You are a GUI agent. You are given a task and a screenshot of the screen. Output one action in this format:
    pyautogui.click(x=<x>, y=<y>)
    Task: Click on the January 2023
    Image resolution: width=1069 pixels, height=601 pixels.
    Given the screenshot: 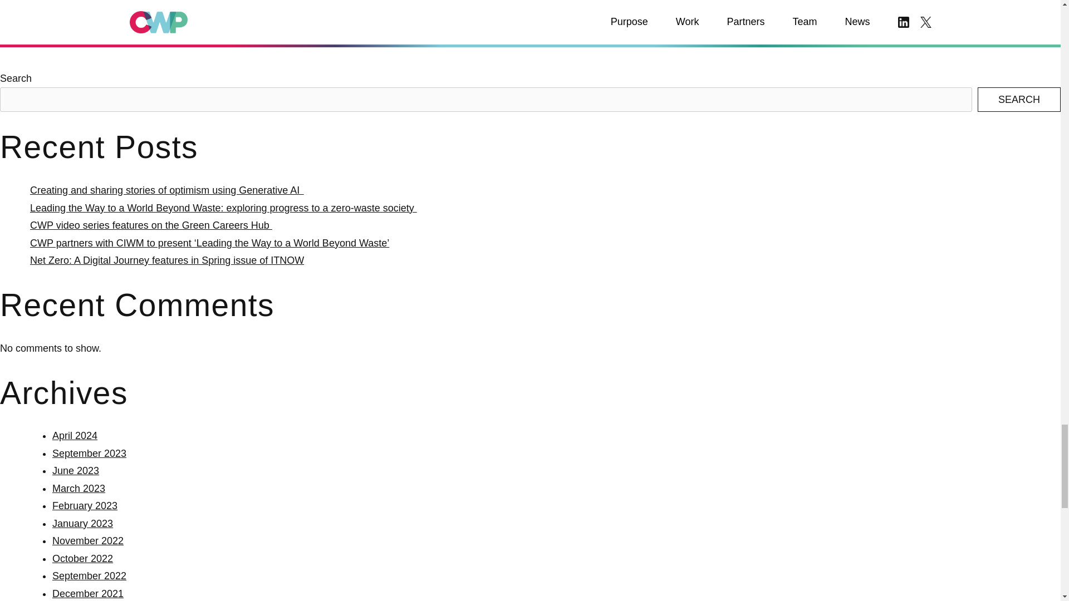 What is the action you would take?
    pyautogui.click(x=82, y=523)
    